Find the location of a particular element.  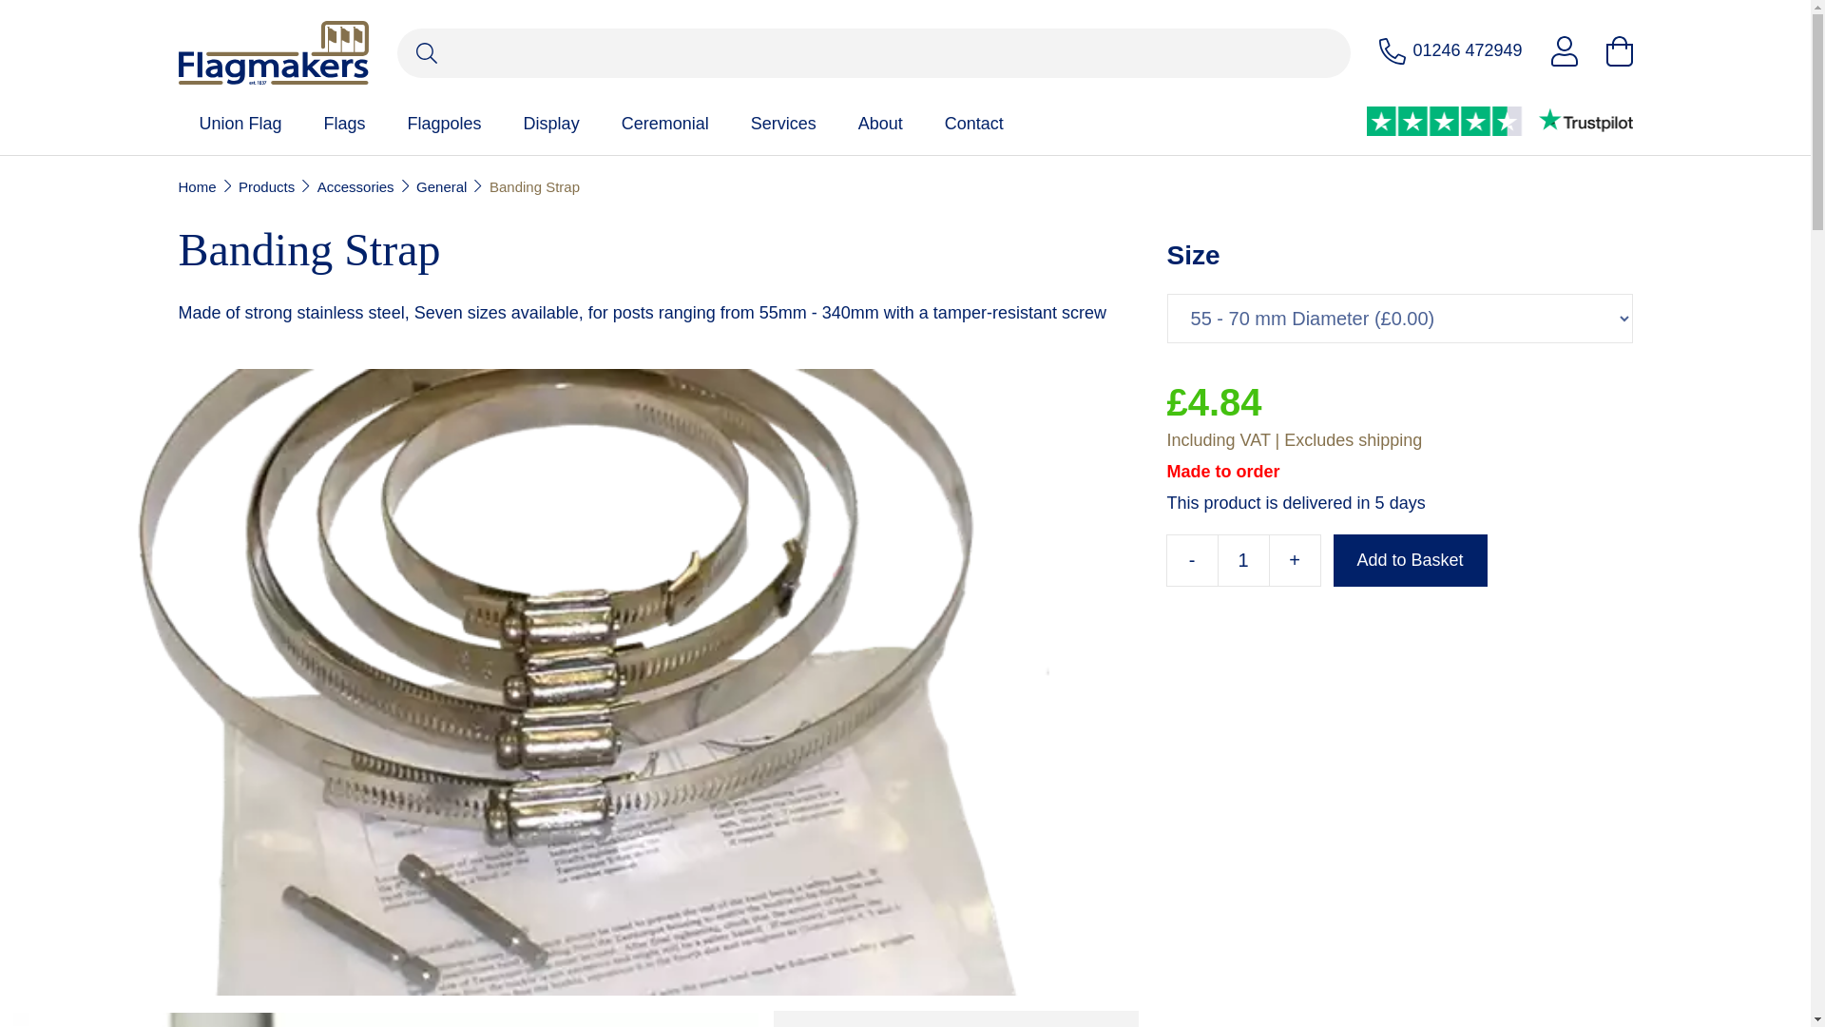

Products is located at coordinates (266, 186).